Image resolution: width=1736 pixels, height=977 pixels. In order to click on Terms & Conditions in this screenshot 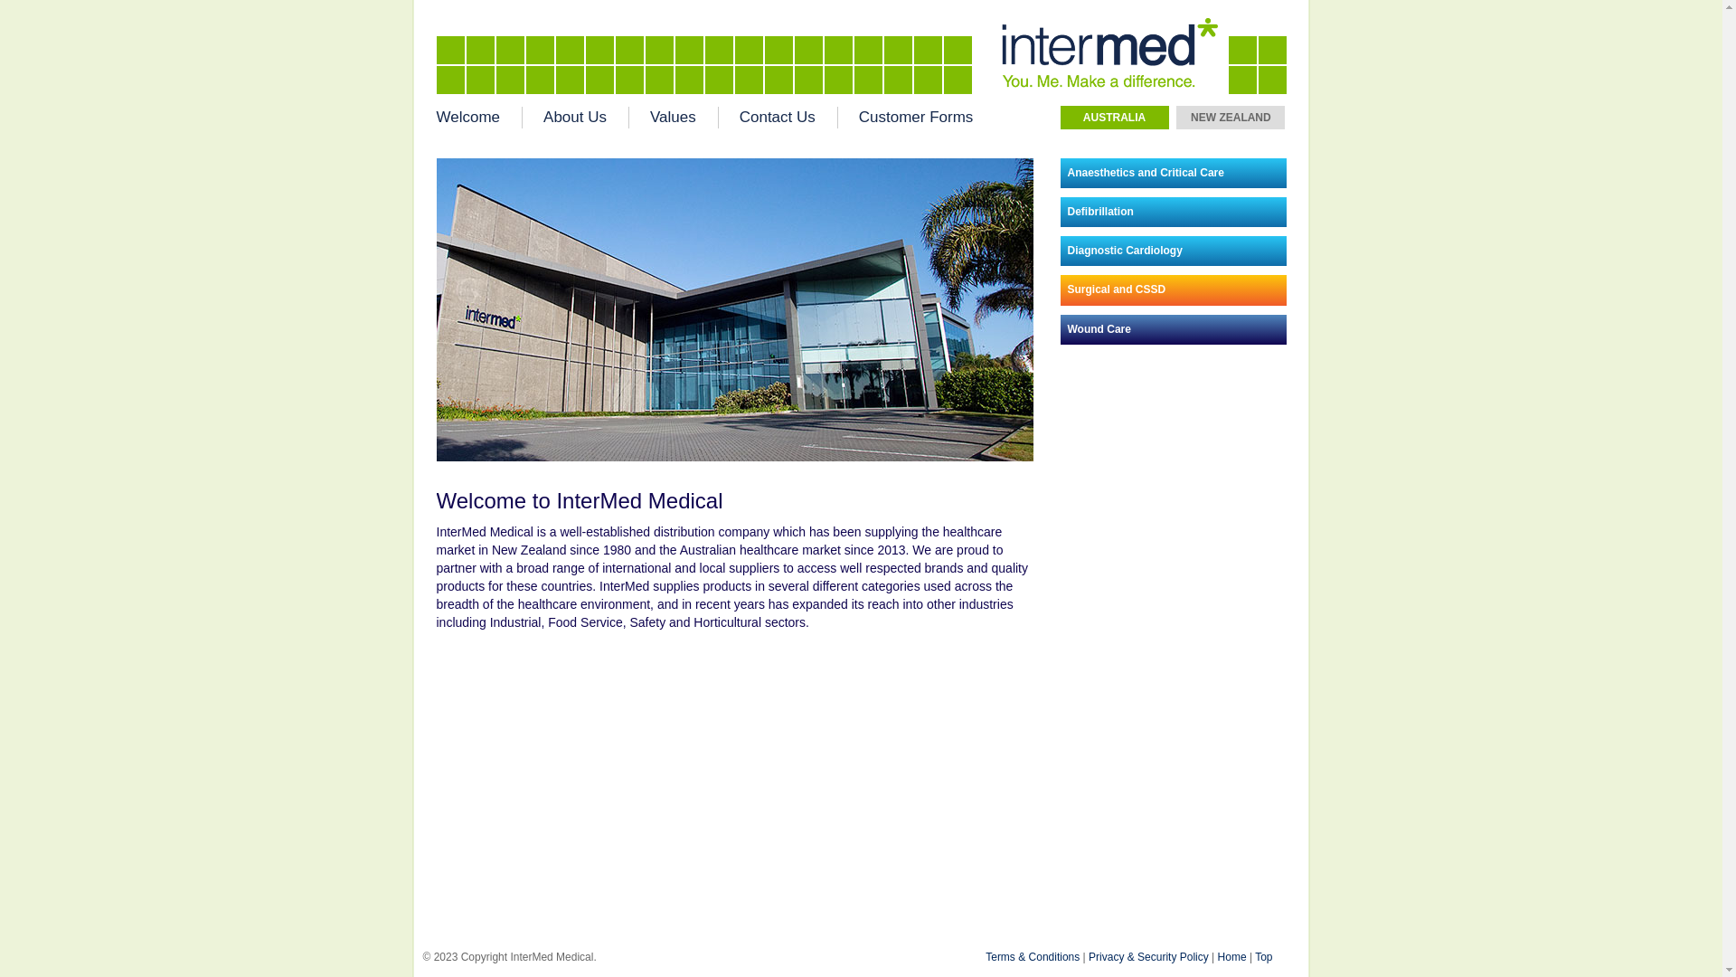, I will do `click(1033, 957)`.